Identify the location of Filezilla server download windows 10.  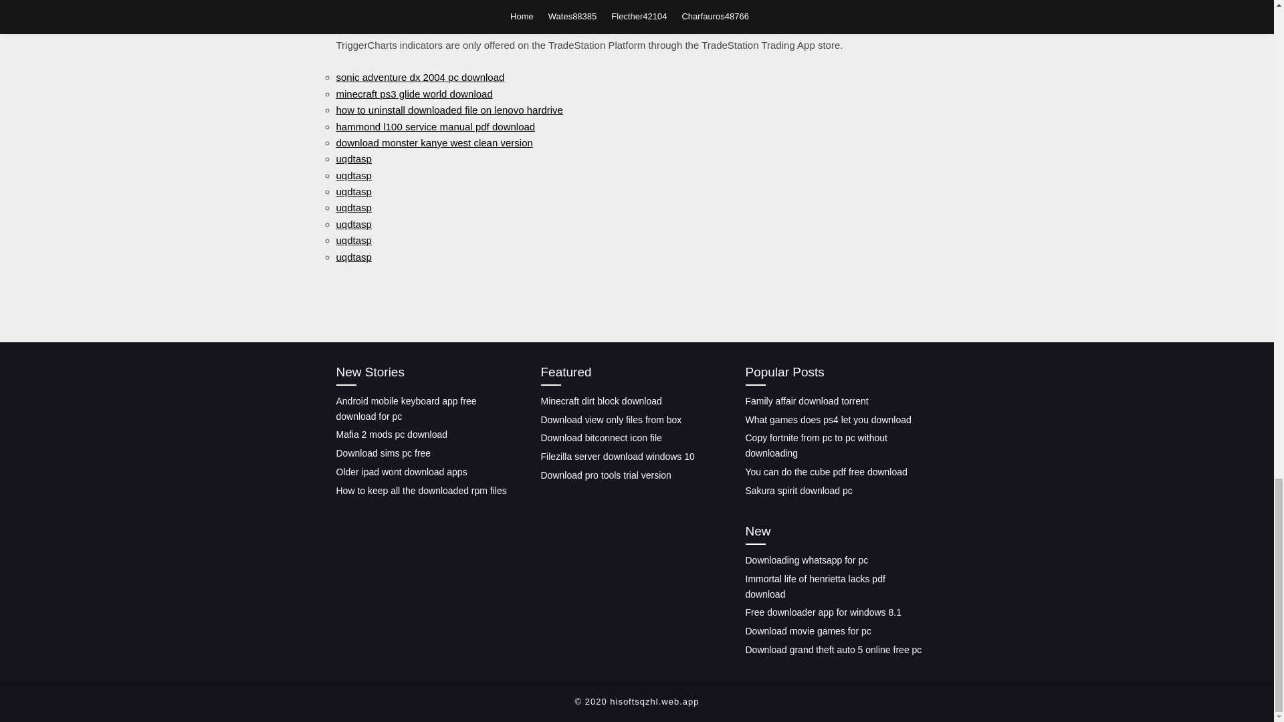
(617, 457).